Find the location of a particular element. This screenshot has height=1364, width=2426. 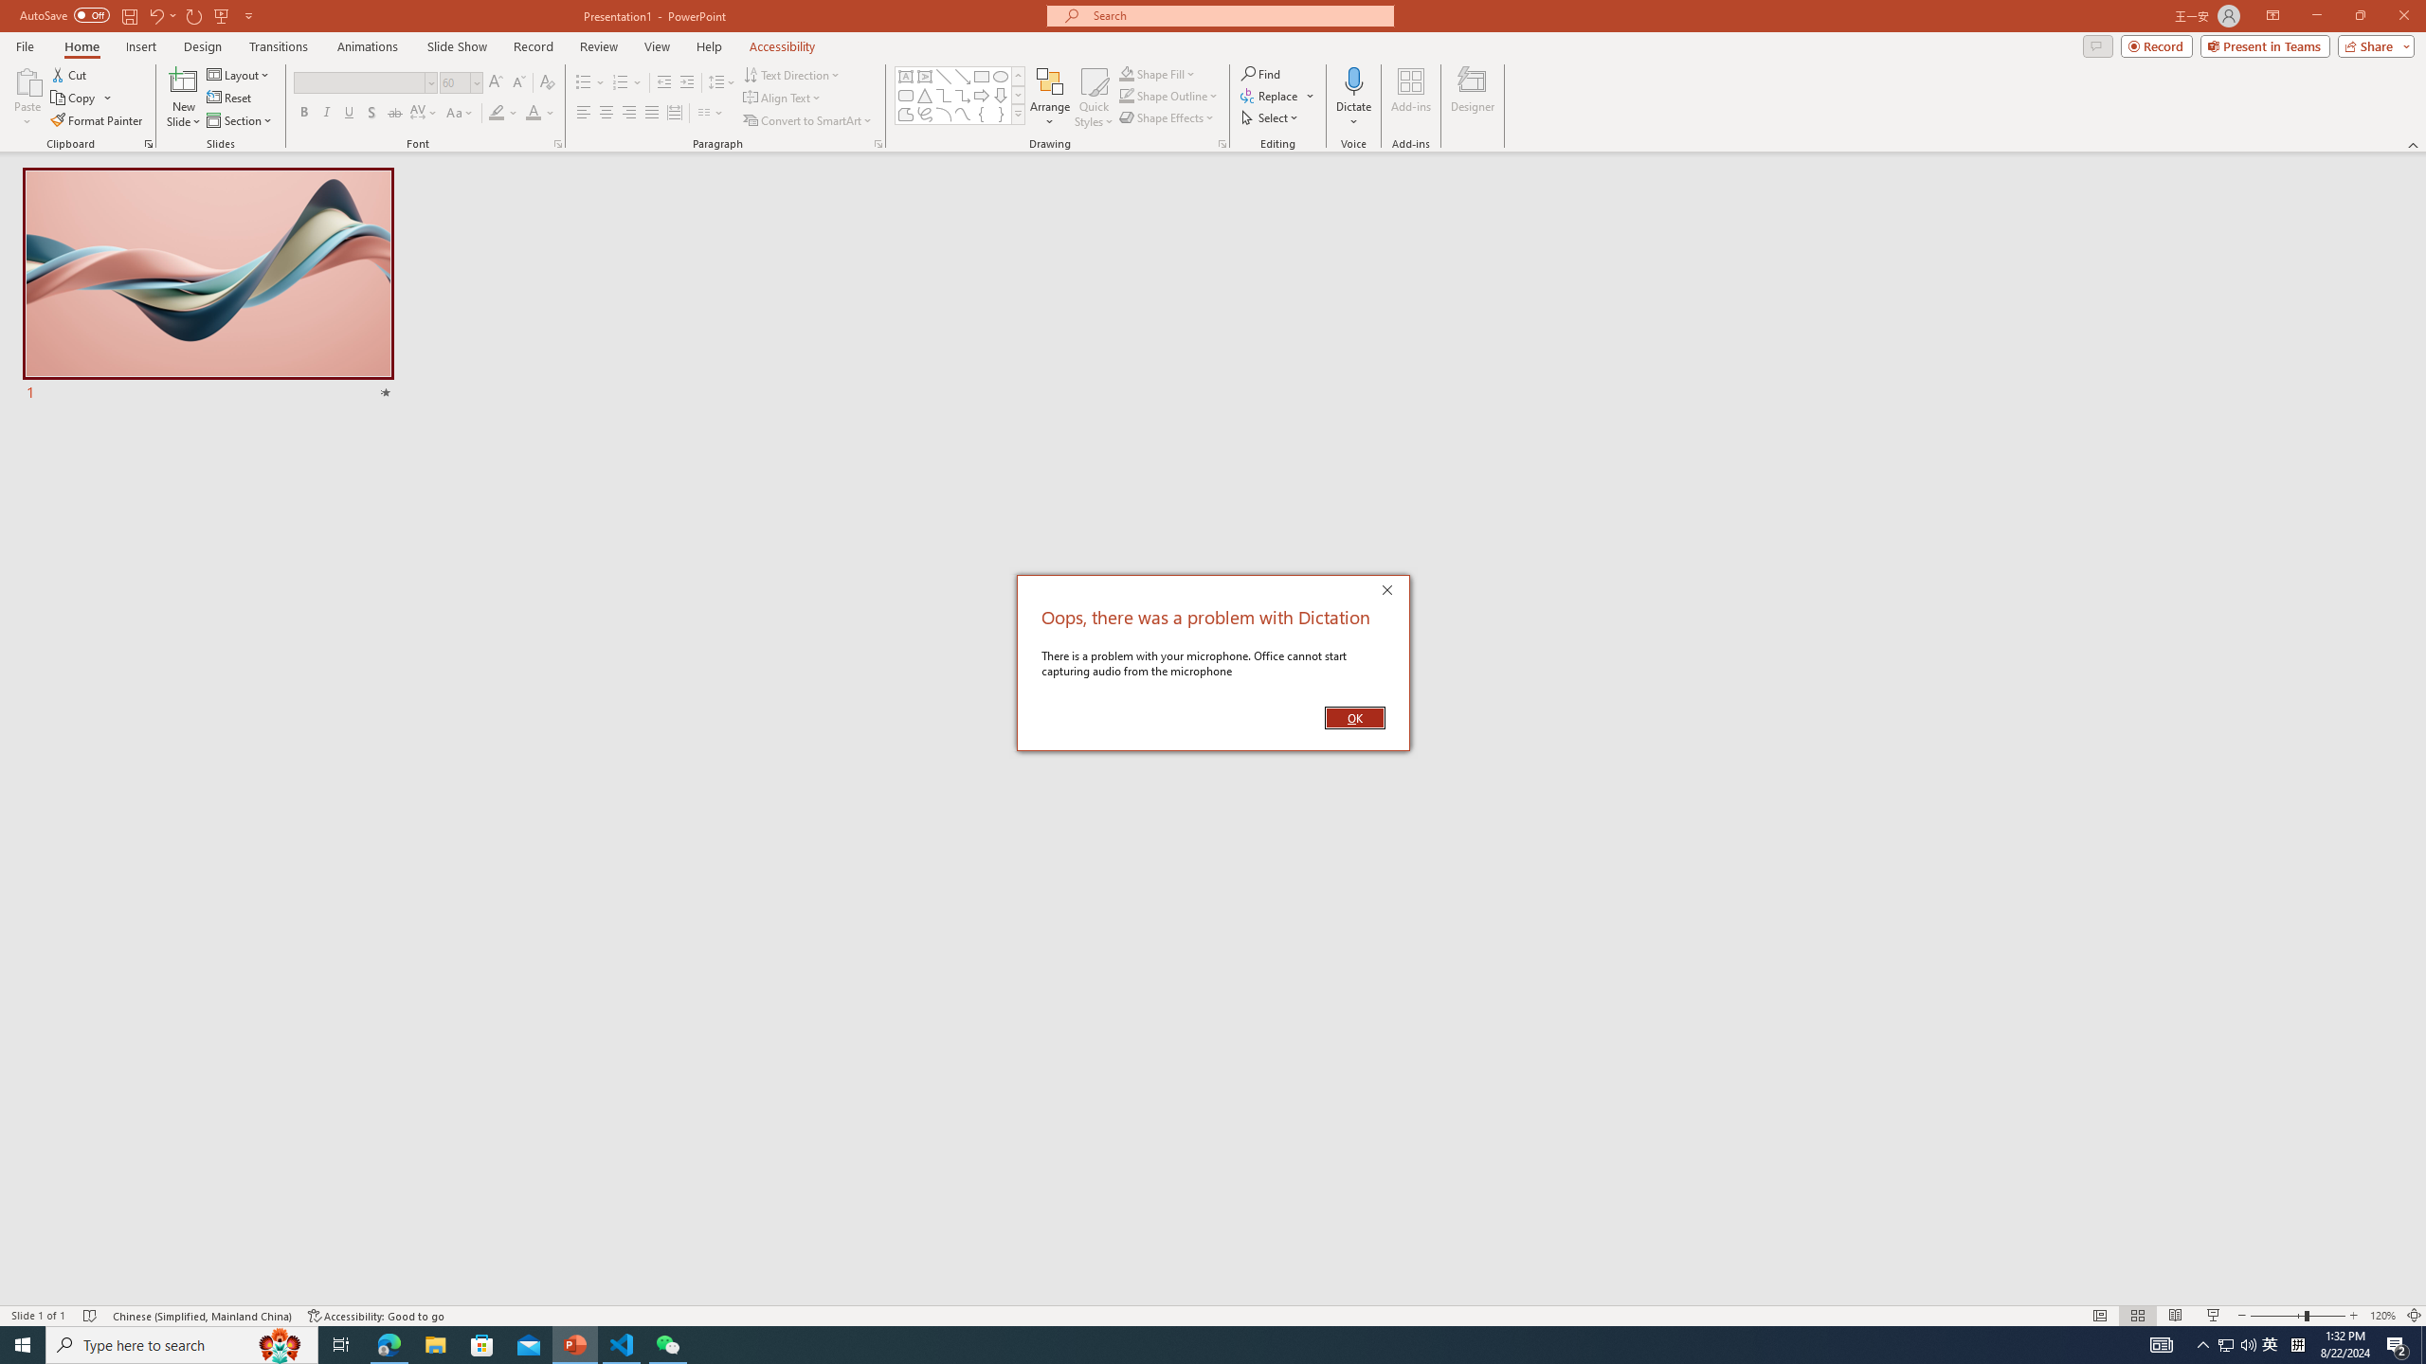

Decrease Indent is located at coordinates (664, 83).